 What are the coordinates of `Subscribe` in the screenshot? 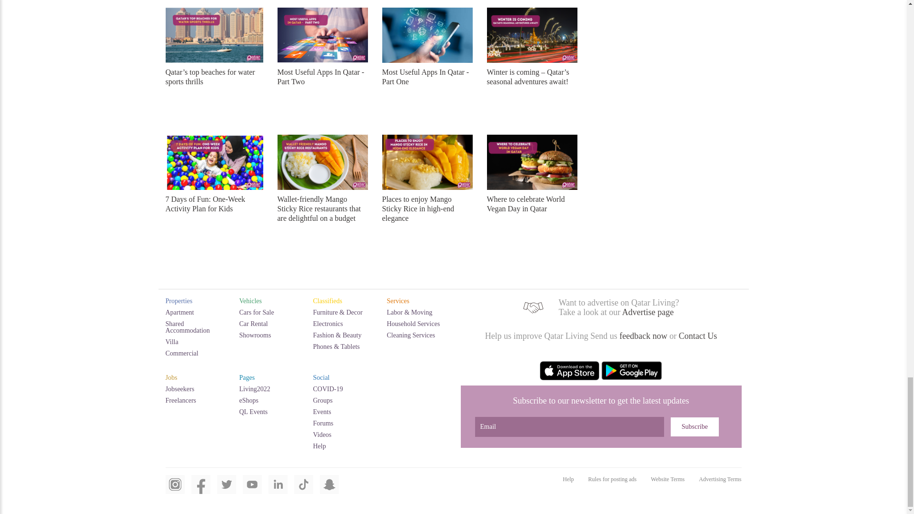 It's located at (695, 426).